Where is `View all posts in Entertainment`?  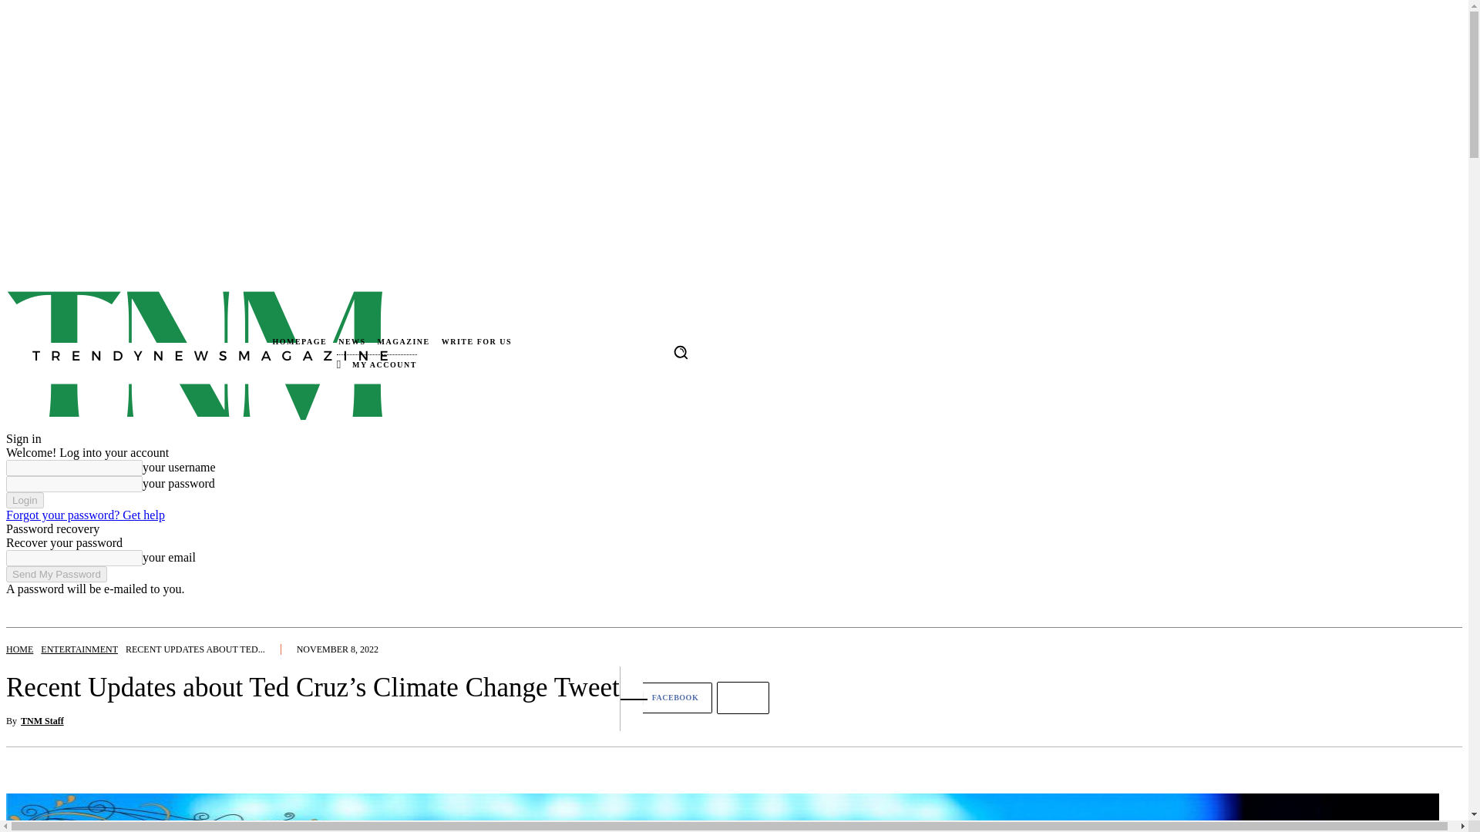
View all posts in Entertainment is located at coordinates (79, 649).